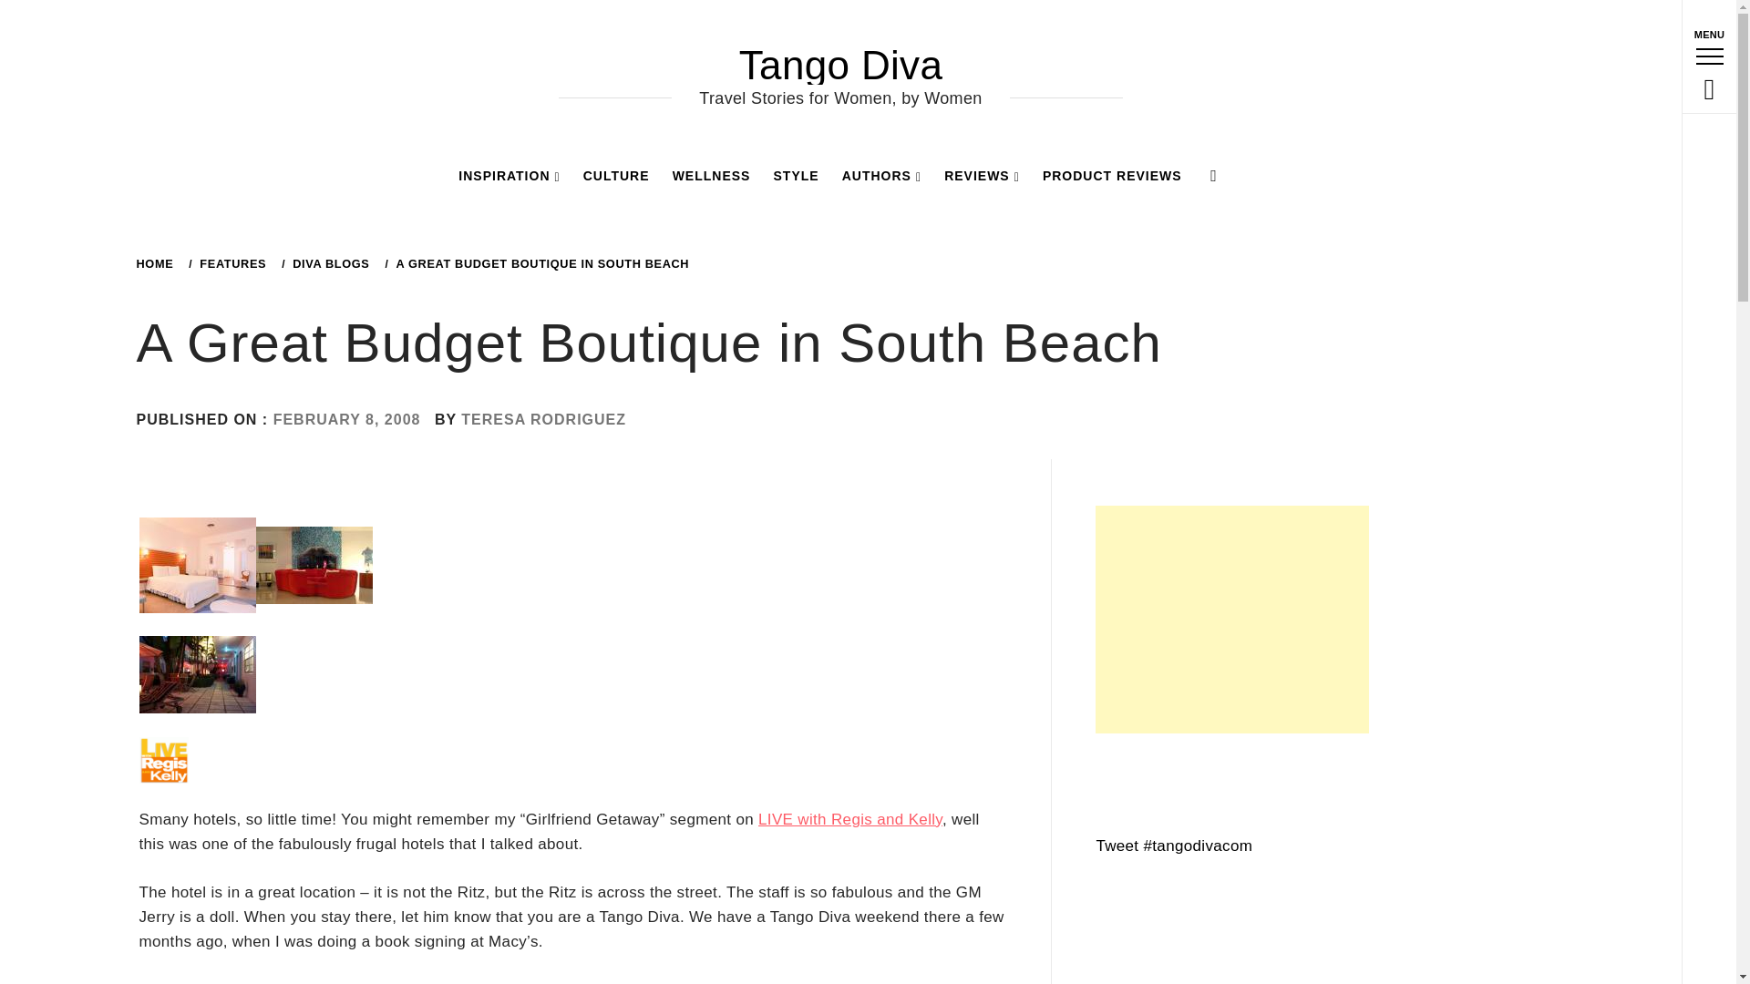 The image size is (1750, 984). Describe the element at coordinates (314, 564) in the screenshot. I see `0-aqualobbysofa.jpg` at that location.